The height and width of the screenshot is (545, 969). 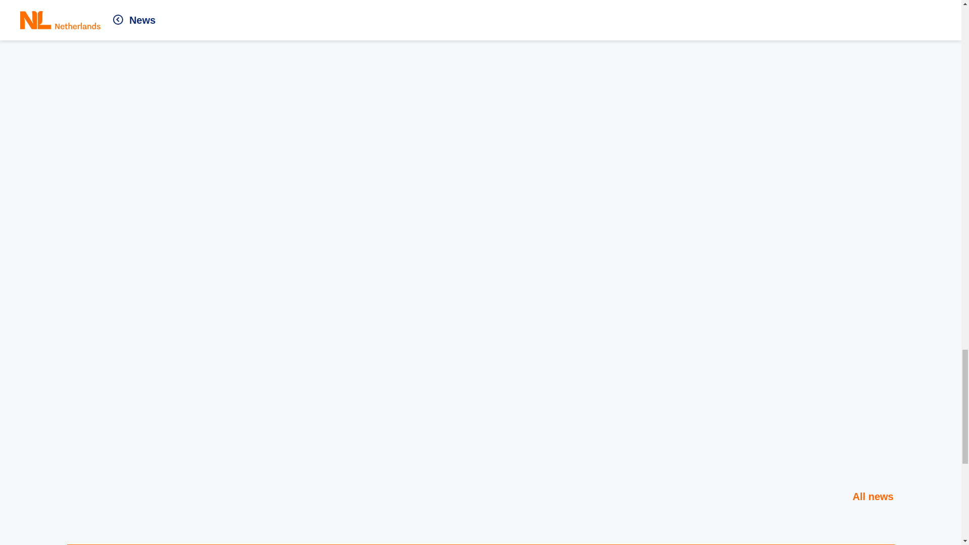 What do you see at coordinates (866, 497) in the screenshot?
I see `All news` at bounding box center [866, 497].